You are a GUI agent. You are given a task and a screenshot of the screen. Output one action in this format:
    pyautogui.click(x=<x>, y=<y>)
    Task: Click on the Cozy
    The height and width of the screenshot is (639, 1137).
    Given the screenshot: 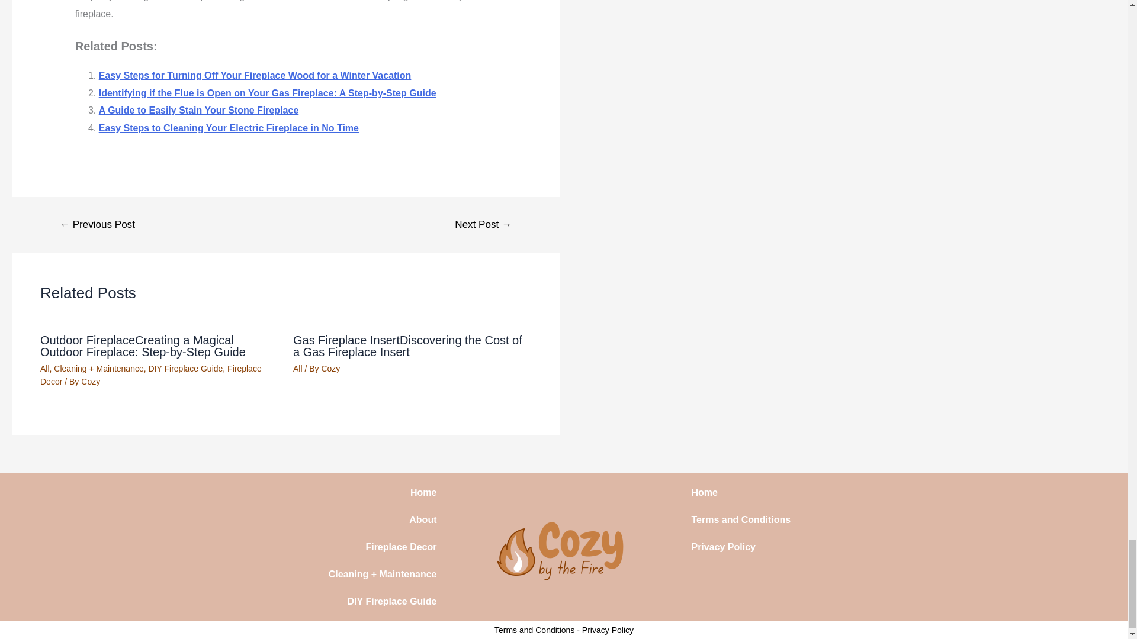 What is the action you would take?
    pyautogui.click(x=90, y=382)
    